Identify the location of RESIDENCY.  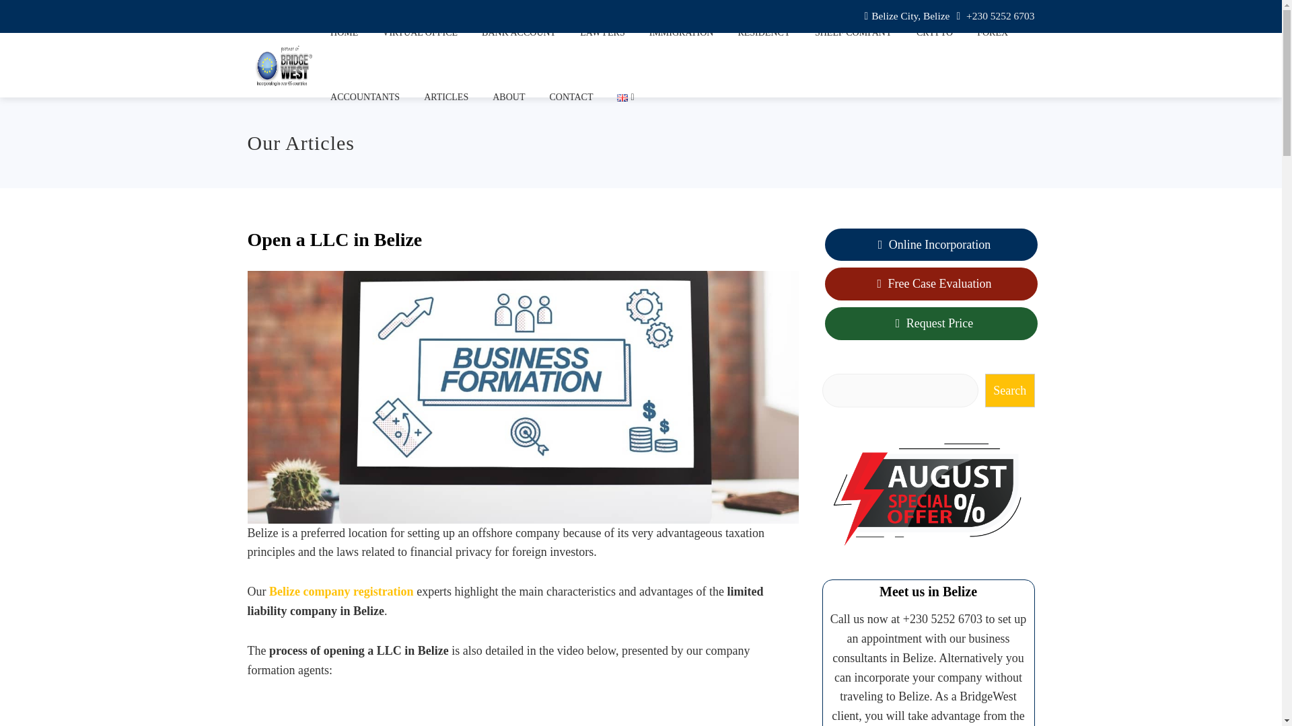
(764, 33).